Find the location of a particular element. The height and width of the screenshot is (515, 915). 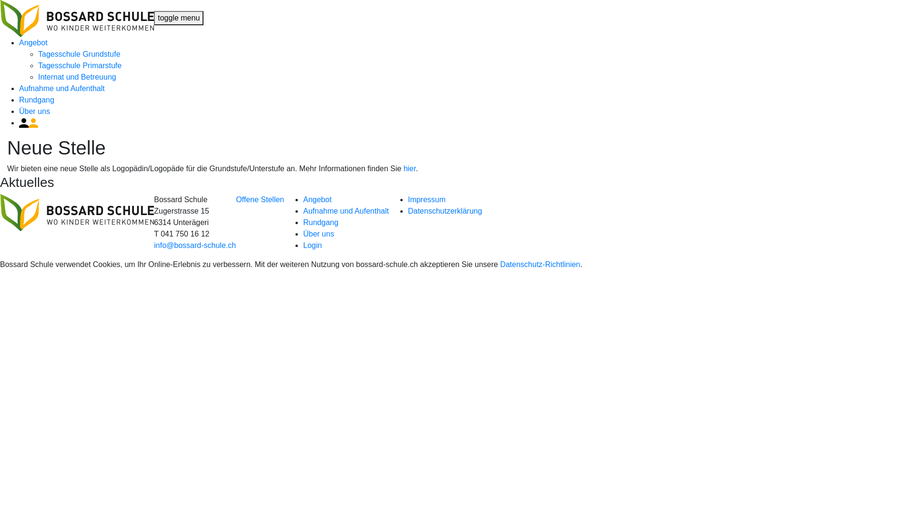

toggle menu is located at coordinates (179, 18).